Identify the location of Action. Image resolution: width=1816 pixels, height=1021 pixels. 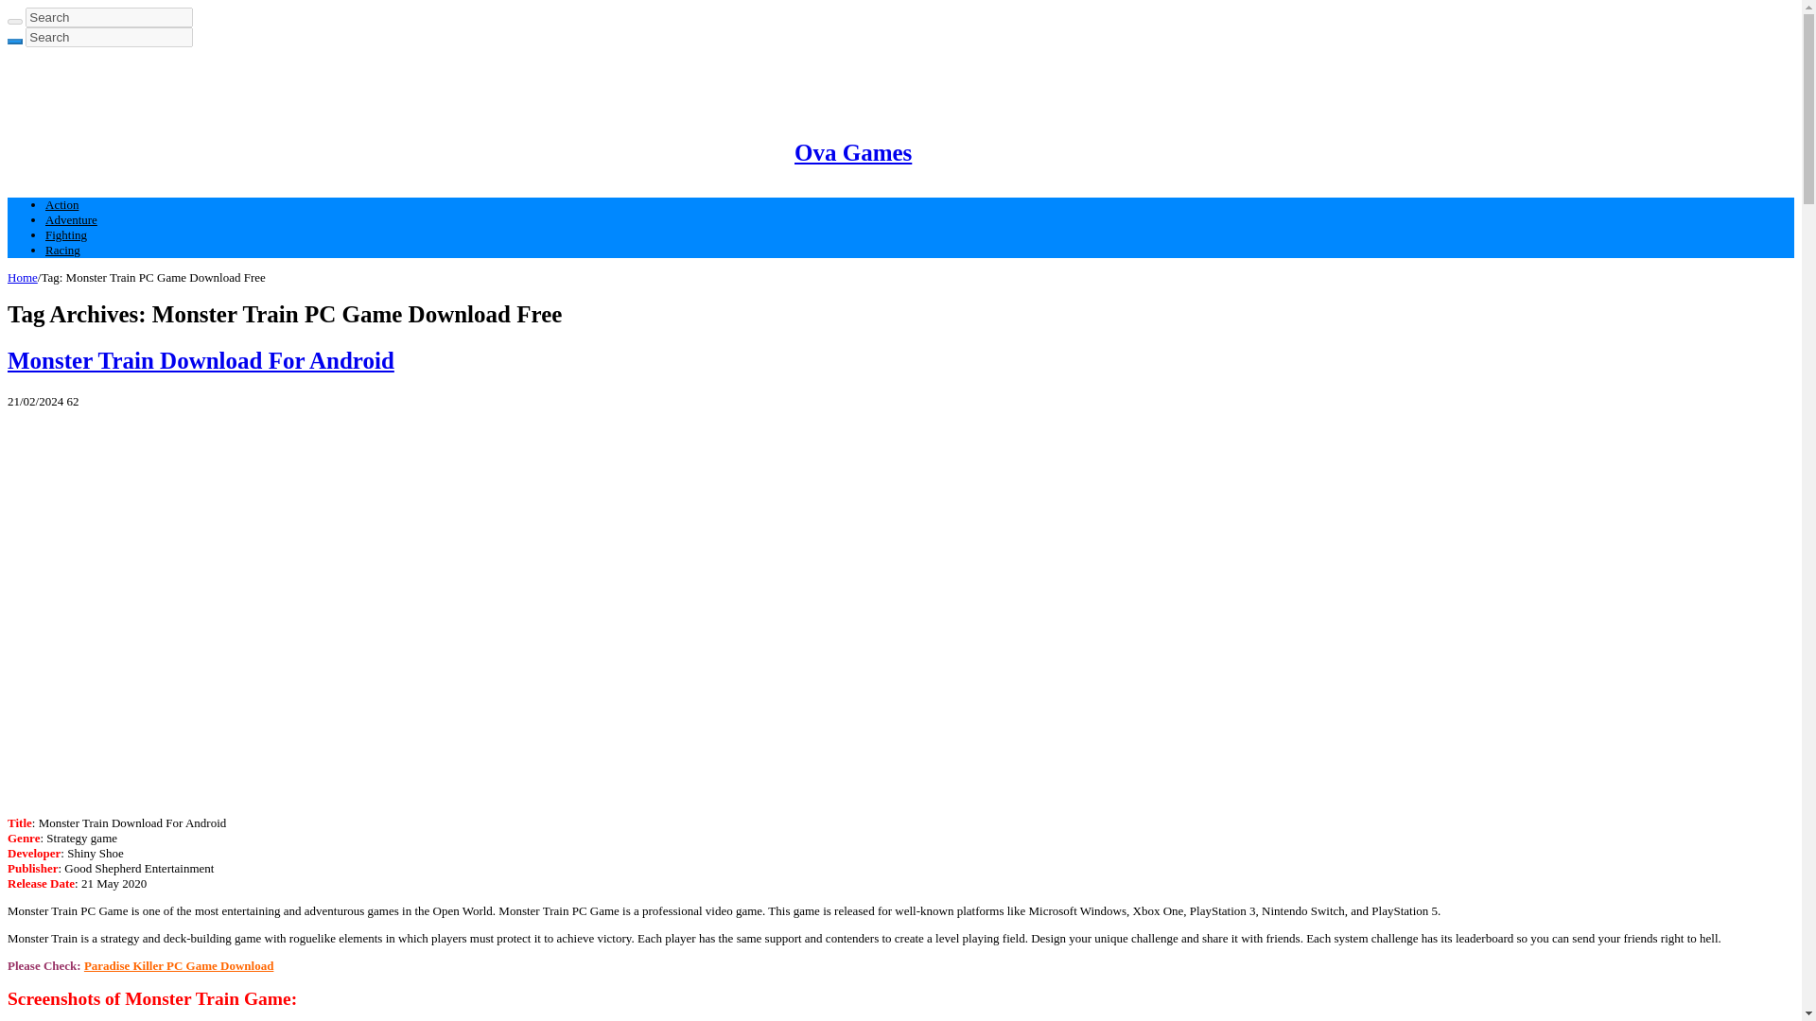
(61, 204).